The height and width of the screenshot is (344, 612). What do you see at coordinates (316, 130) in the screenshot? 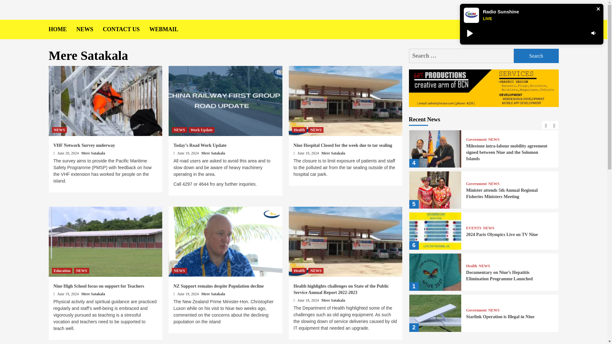
I see `NEWS` at bounding box center [316, 130].